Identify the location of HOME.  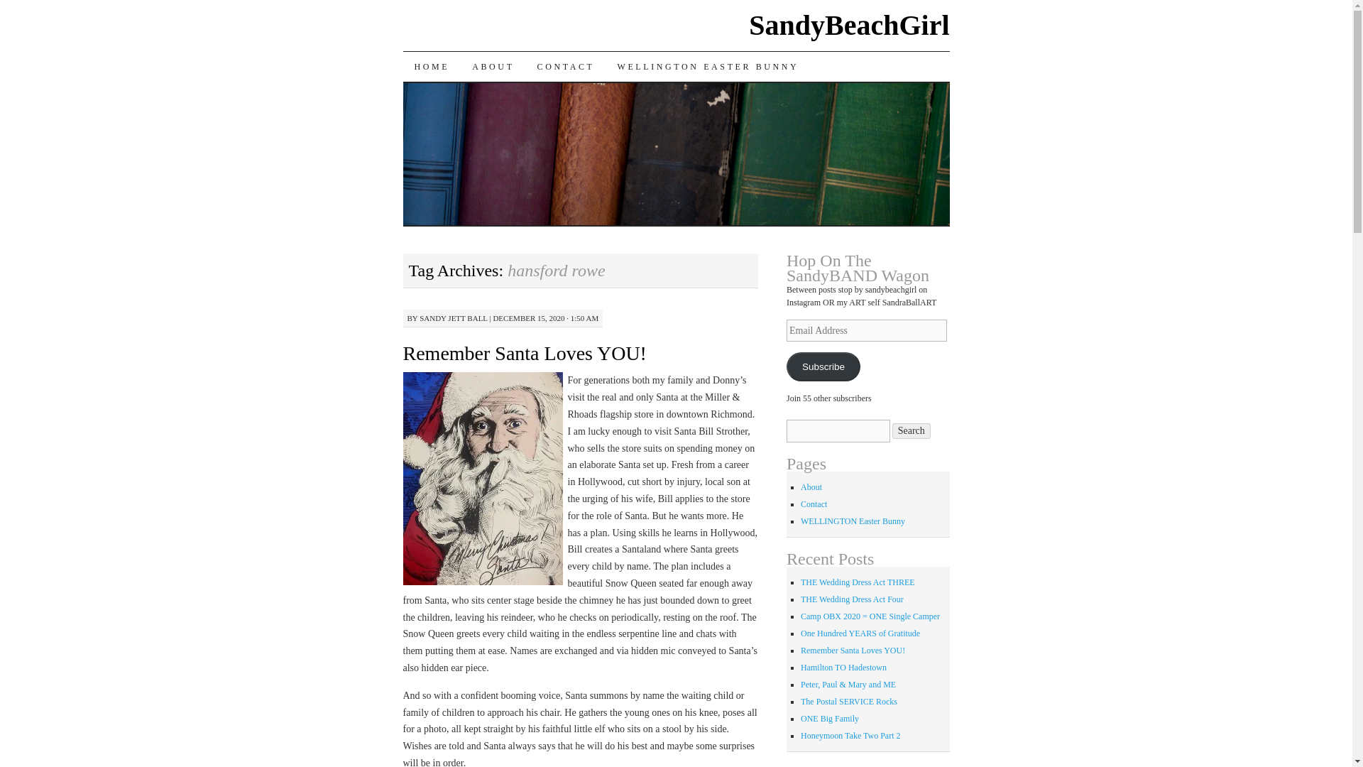
(432, 67).